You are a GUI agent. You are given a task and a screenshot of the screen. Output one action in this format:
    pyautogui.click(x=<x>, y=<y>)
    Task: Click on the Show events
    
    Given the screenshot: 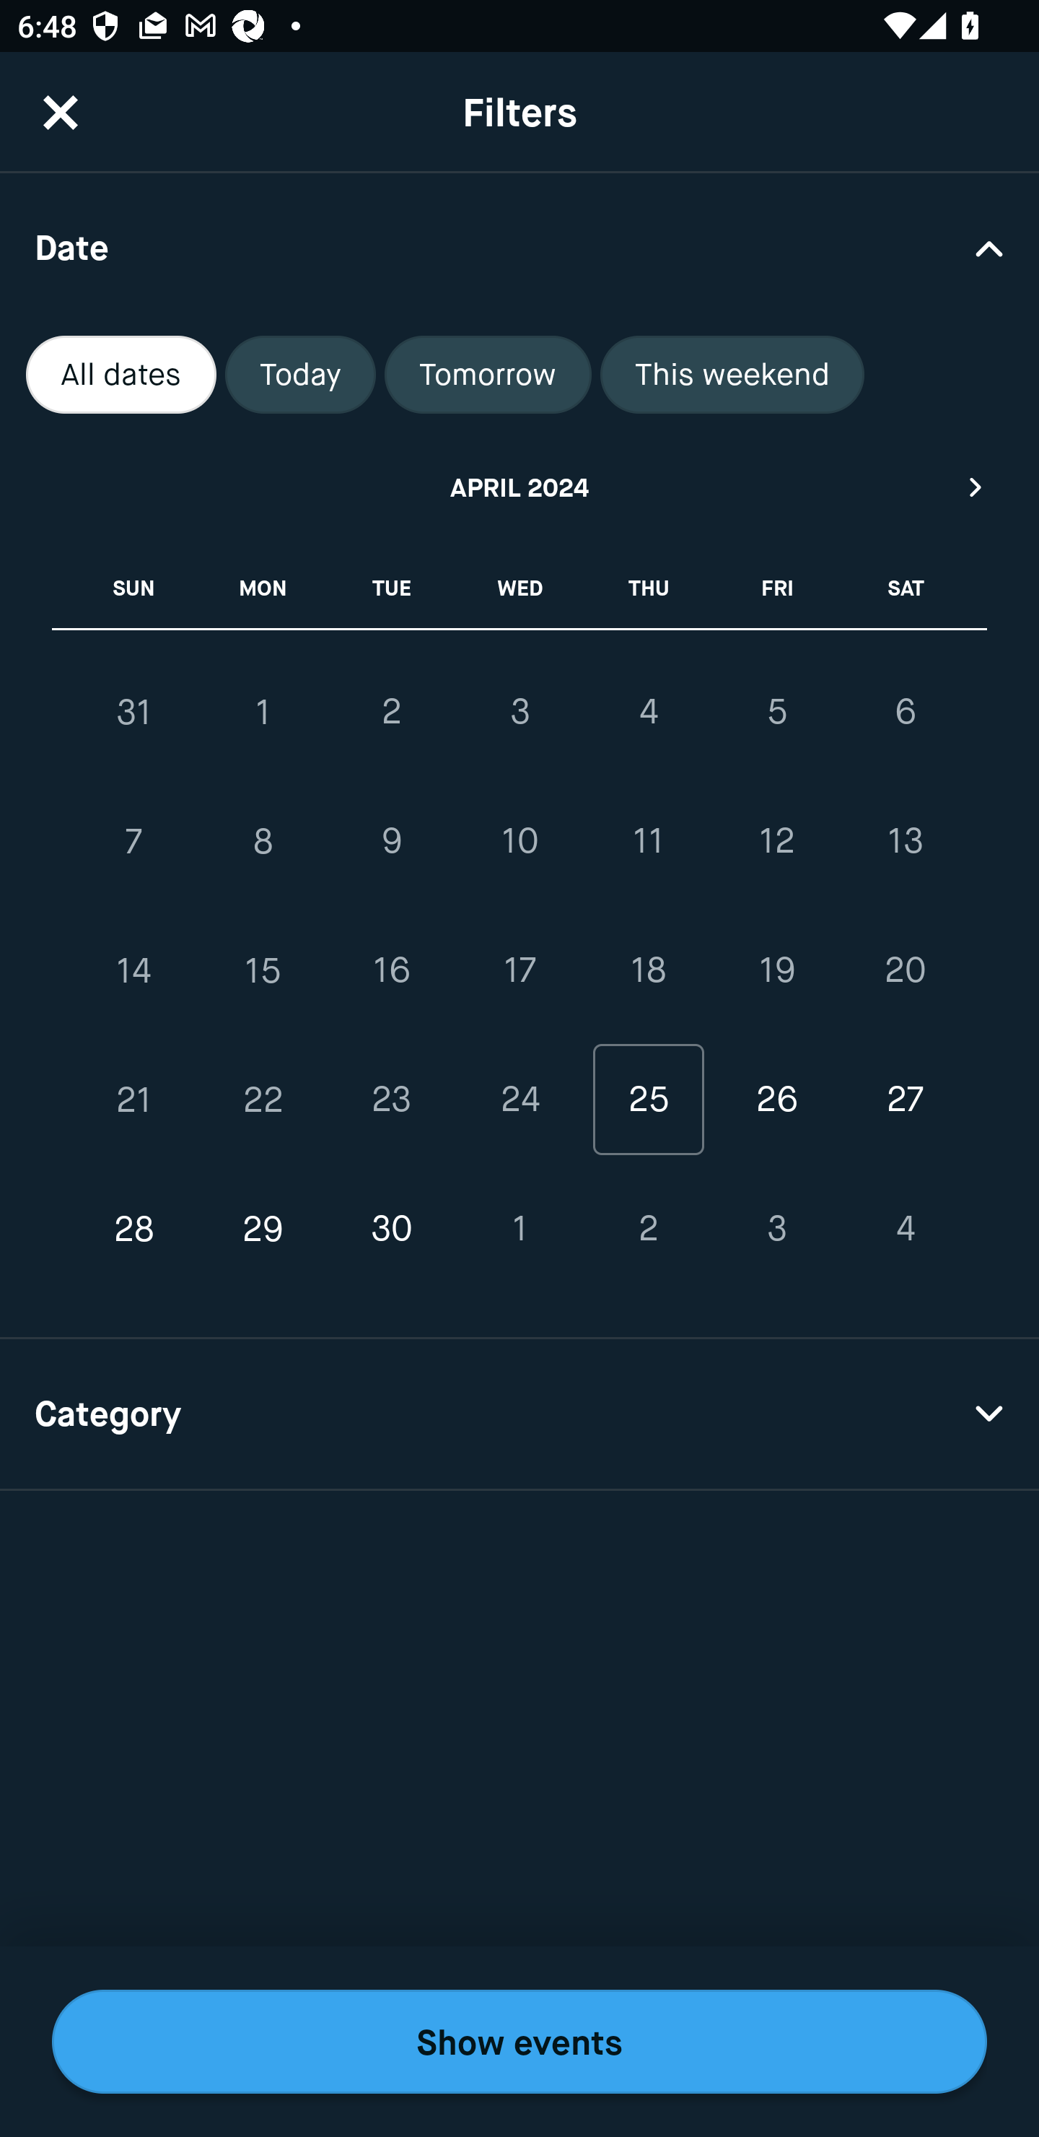 What is the action you would take?
    pyautogui.click(x=519, y=2042)
    